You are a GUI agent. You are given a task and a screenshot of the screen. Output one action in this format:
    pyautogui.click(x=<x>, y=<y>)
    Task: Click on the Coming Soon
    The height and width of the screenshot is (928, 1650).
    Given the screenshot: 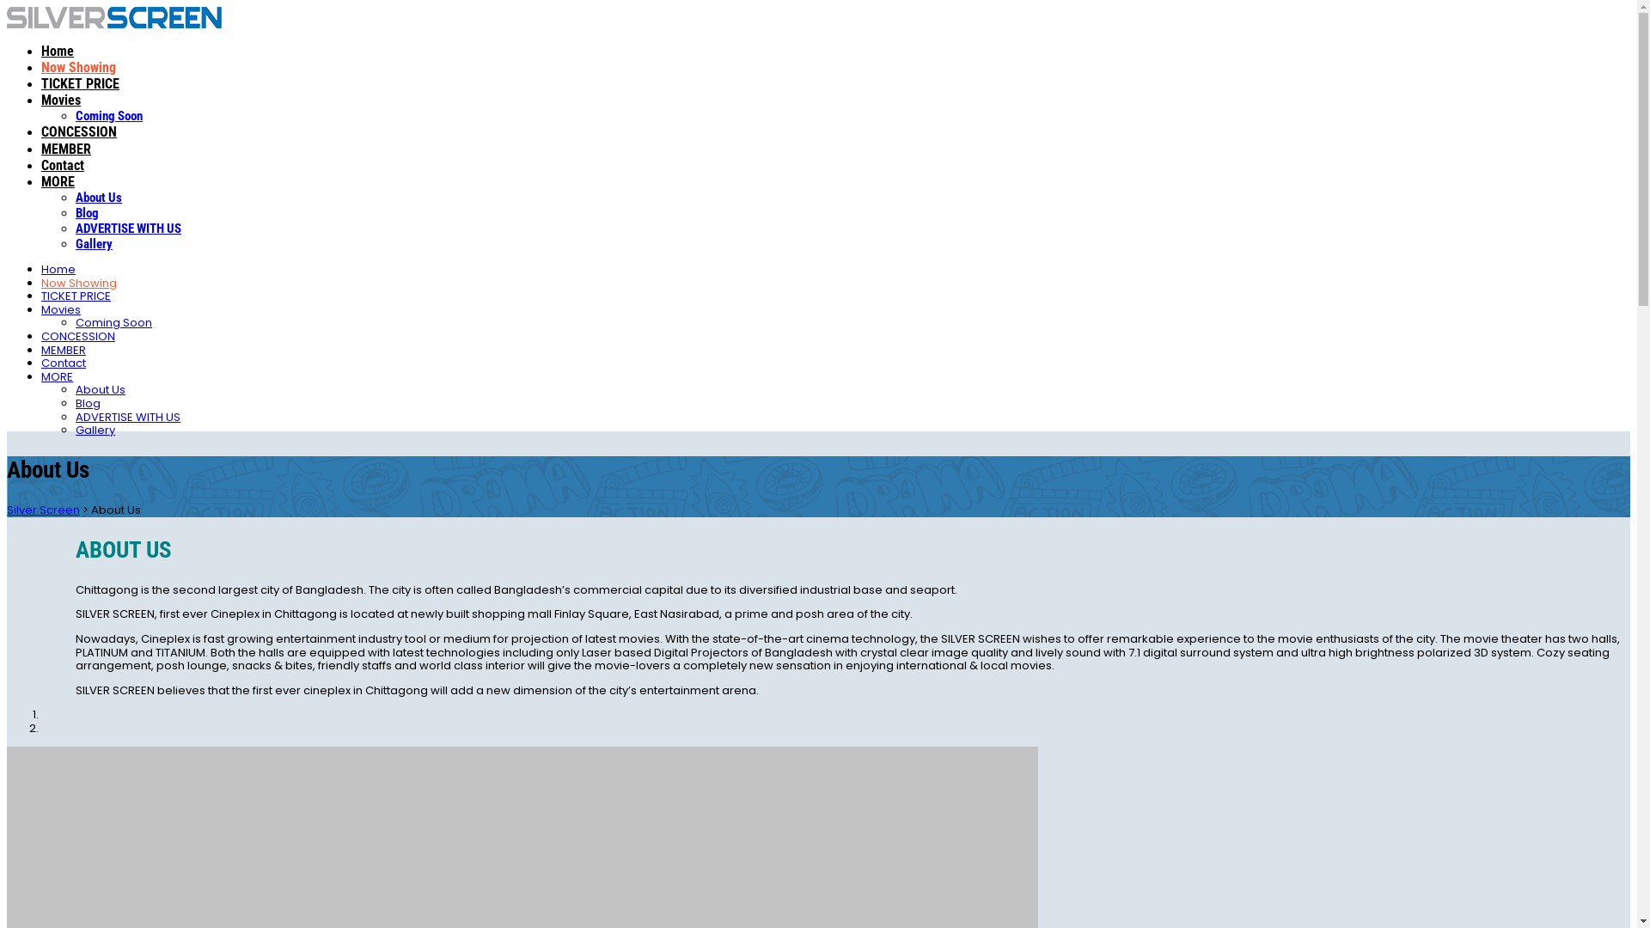 What is the action you would take?
    pyautogui.click(x=113, y=322)
    